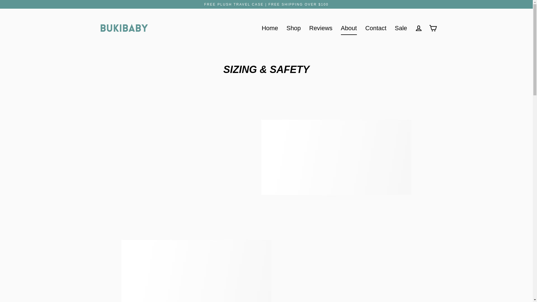  Describe the element at coordinates (321, 28) in the screenshot. I see `Reviews` at that location.